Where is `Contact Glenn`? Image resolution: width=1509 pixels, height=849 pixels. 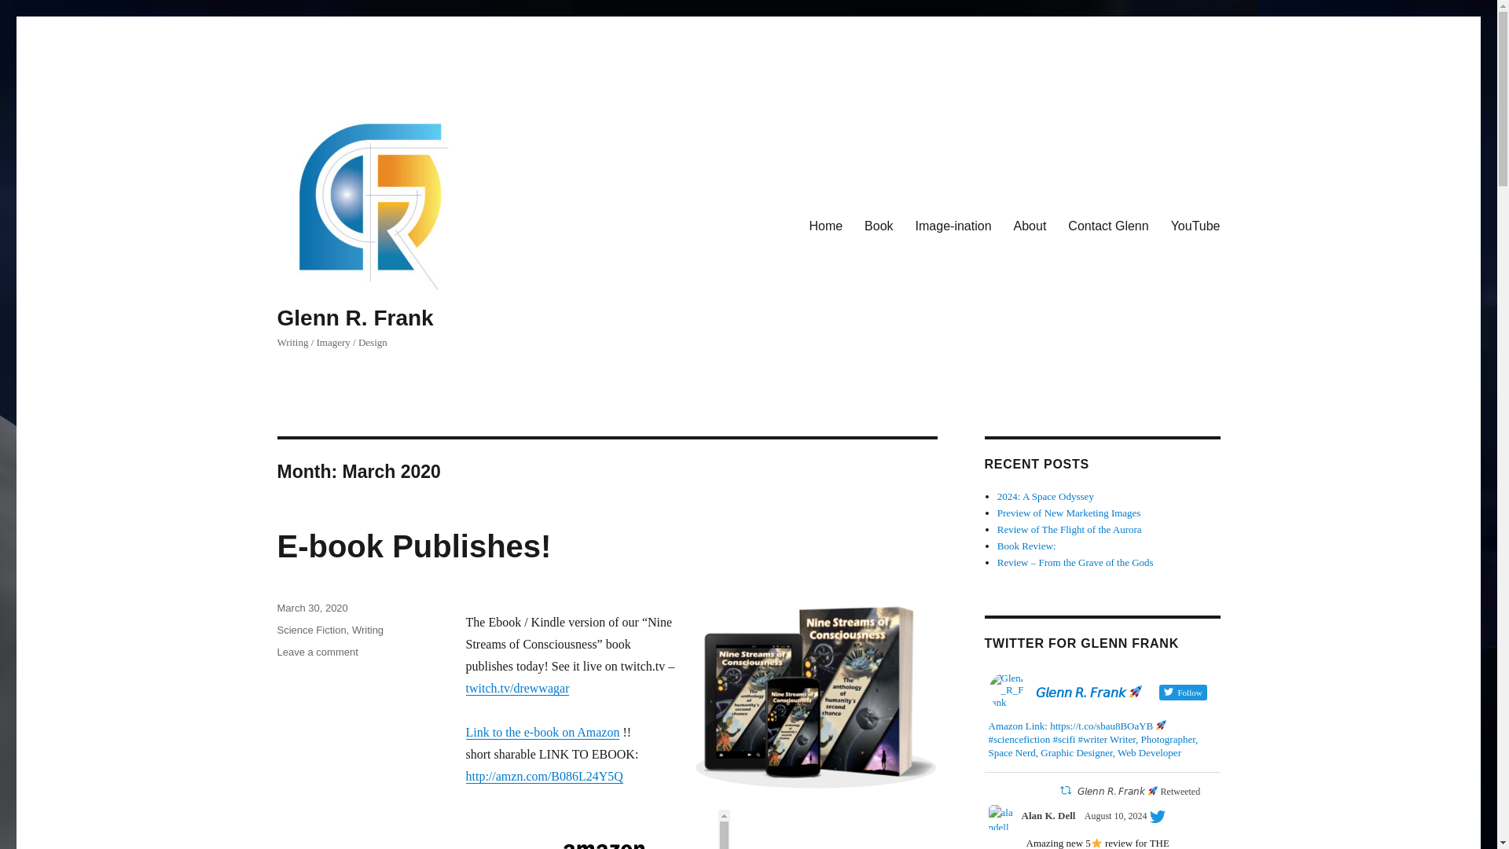
Contact Glenn is located at coordinates (1195, 226).